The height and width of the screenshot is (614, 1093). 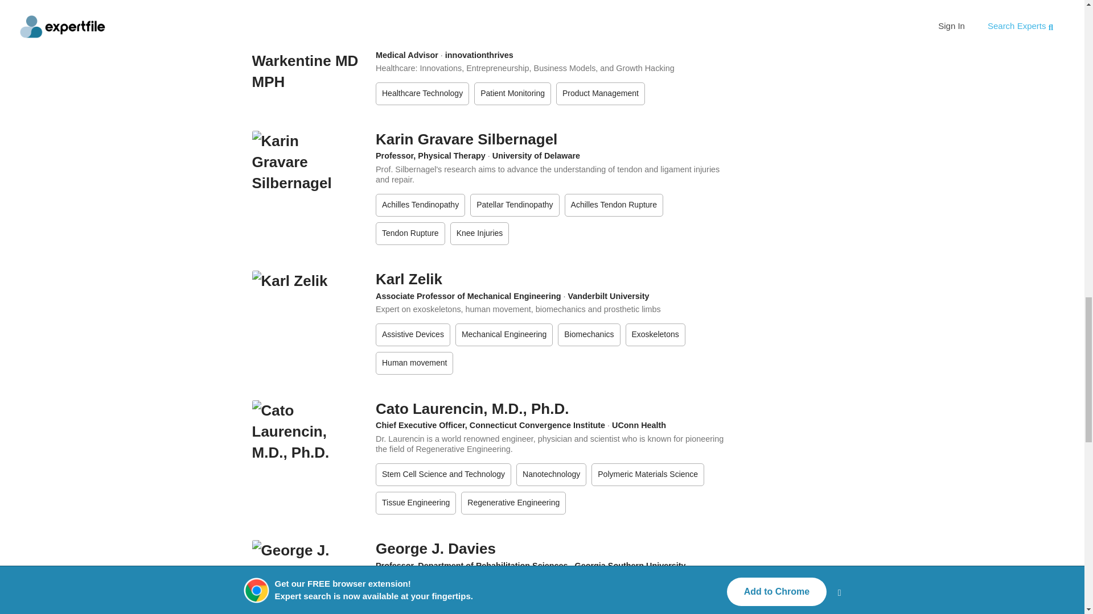 I want to click on Blaine Warkentine MD MPH, so click(x=471, y=38).